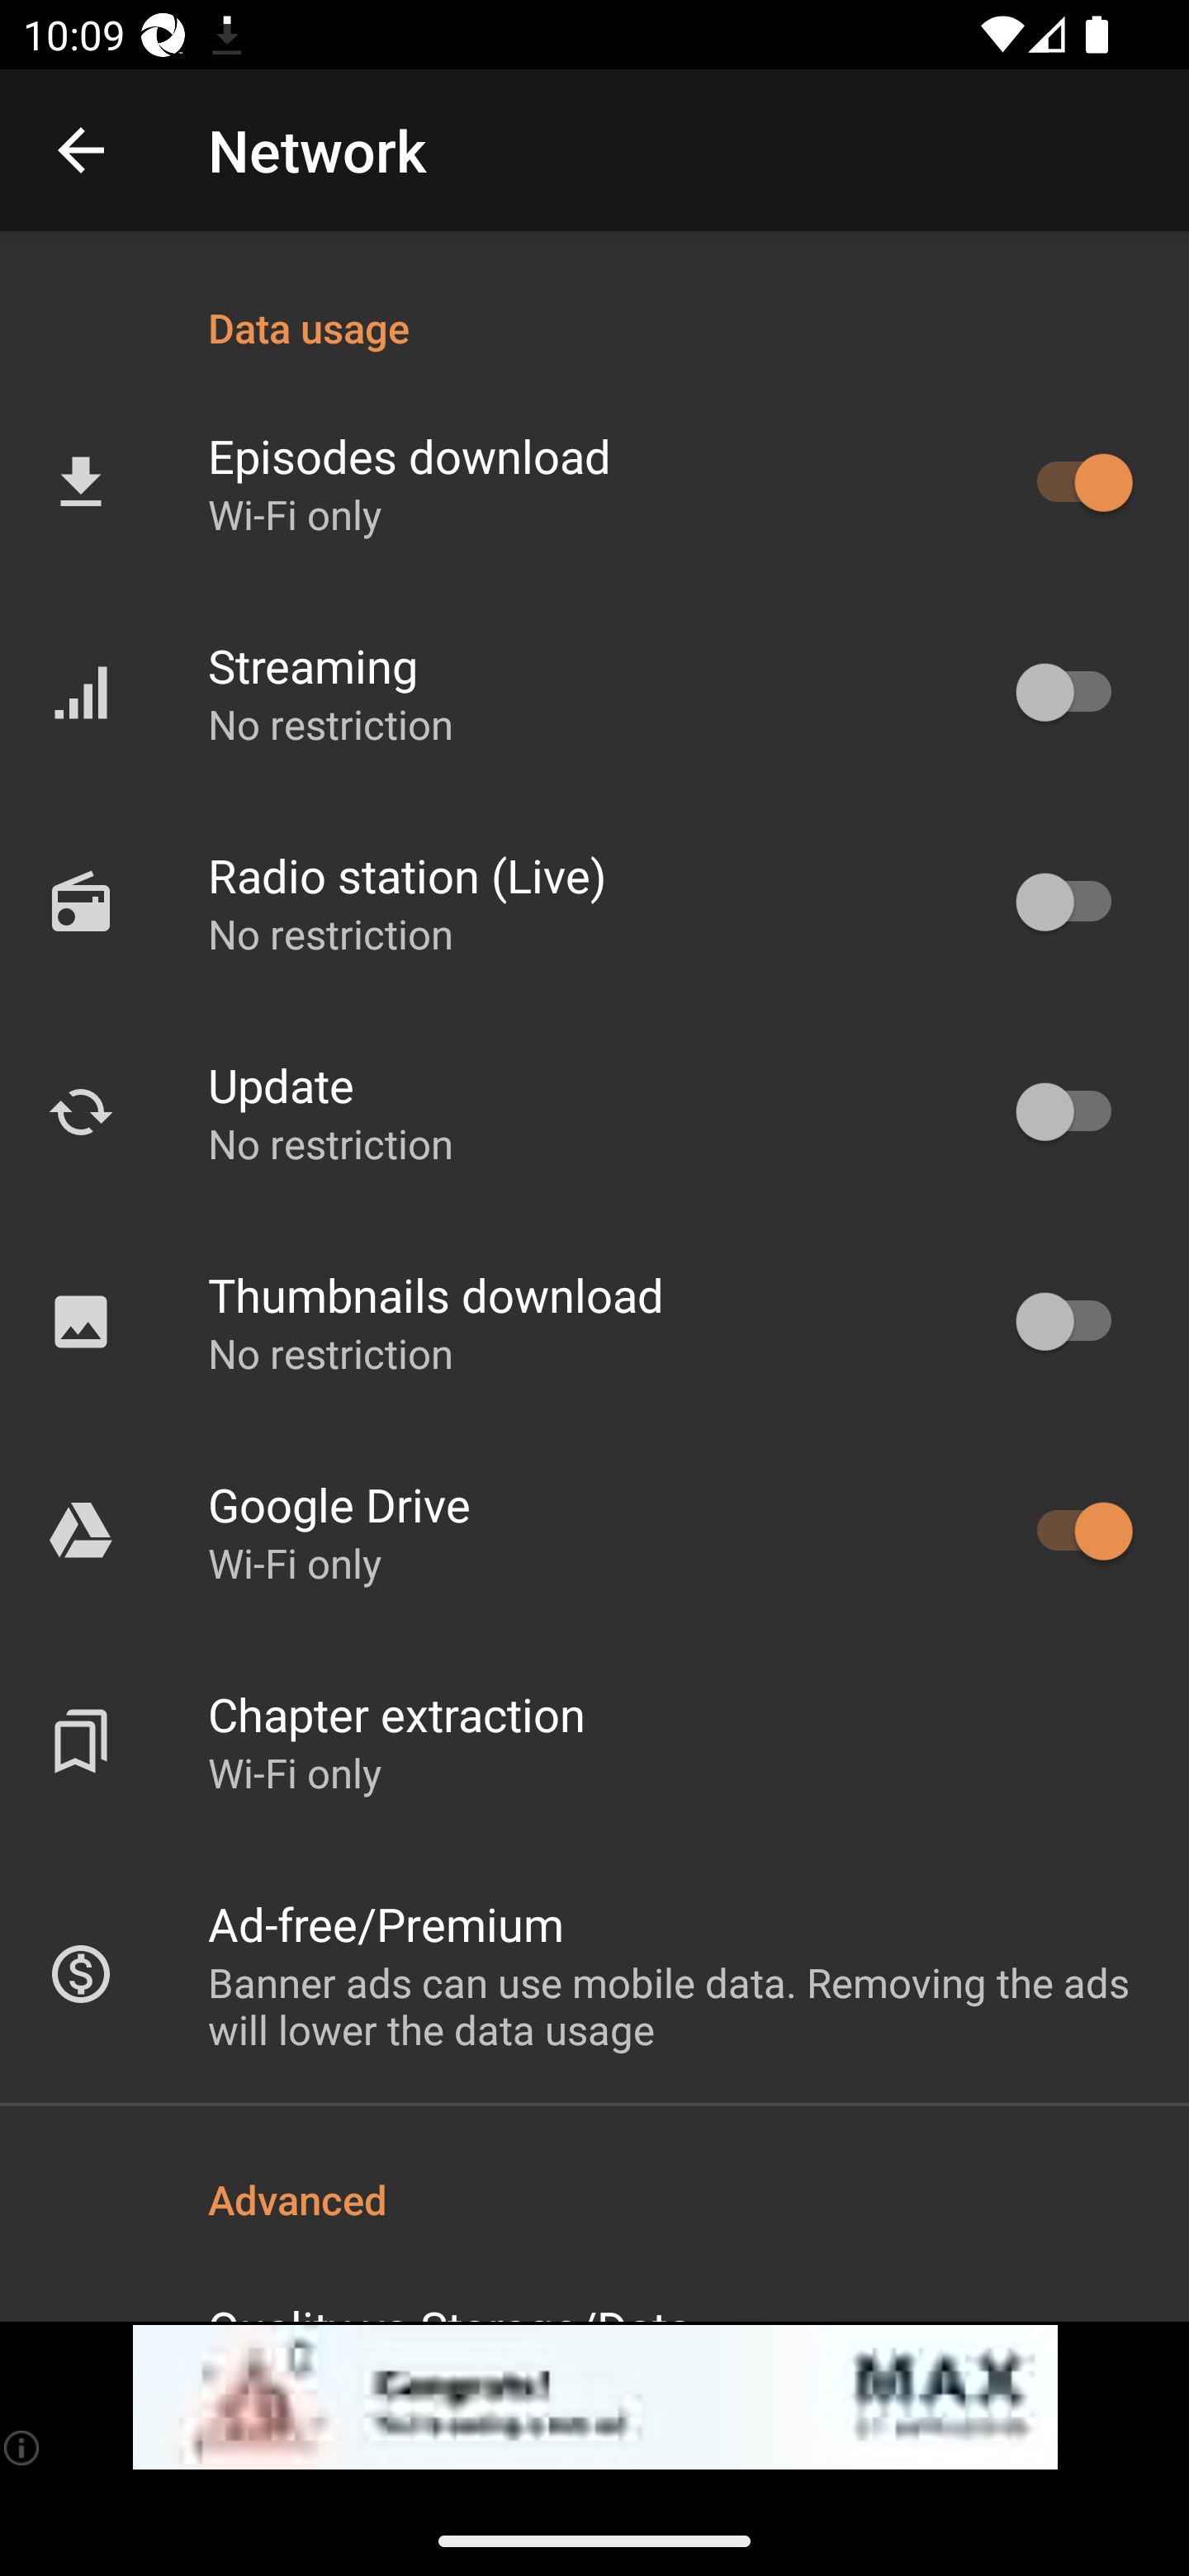 The image size is (1189, 2576). I want to click on Update No restriction, so click(594, 1111).